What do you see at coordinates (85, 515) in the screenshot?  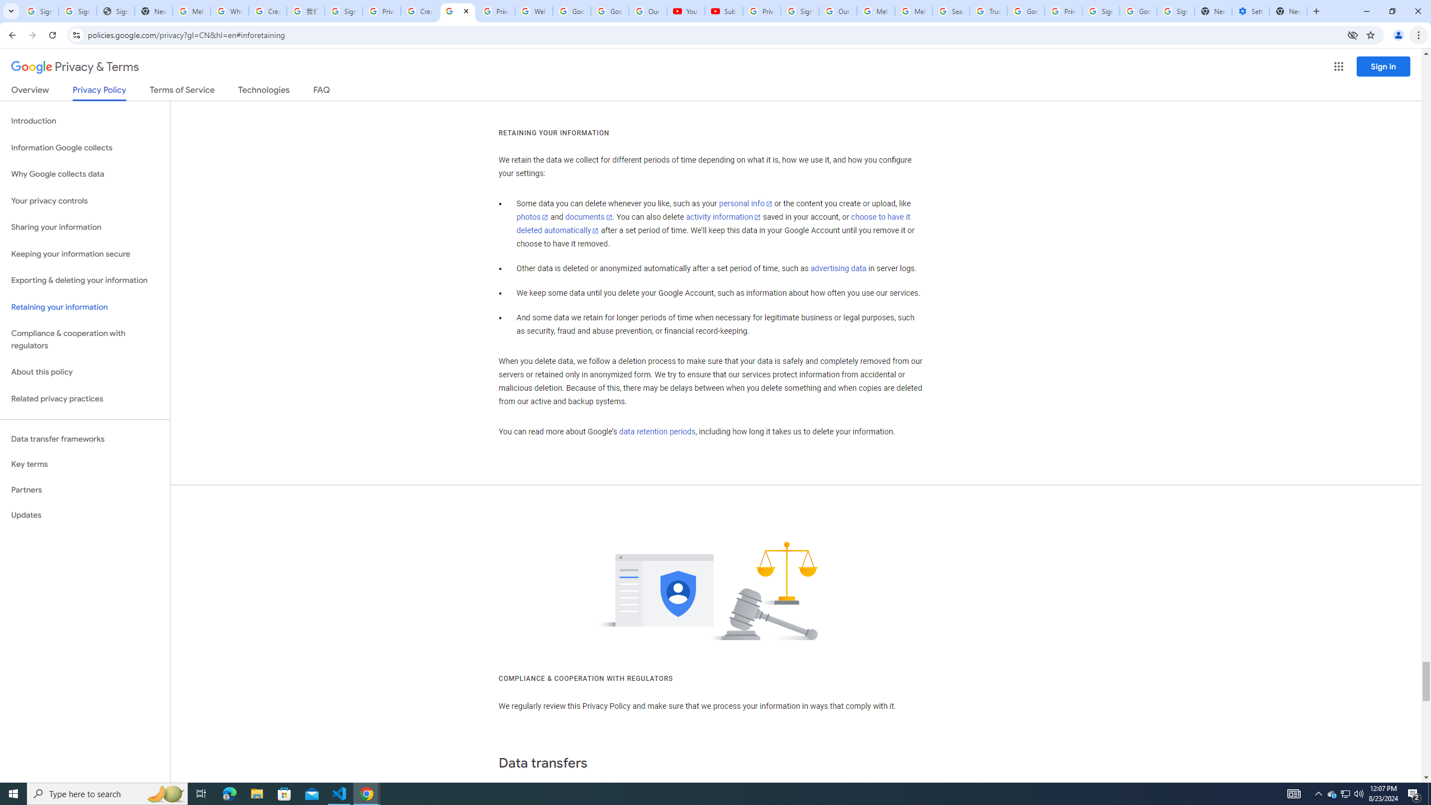 I see `Updates` at bounding box center [85, 515].